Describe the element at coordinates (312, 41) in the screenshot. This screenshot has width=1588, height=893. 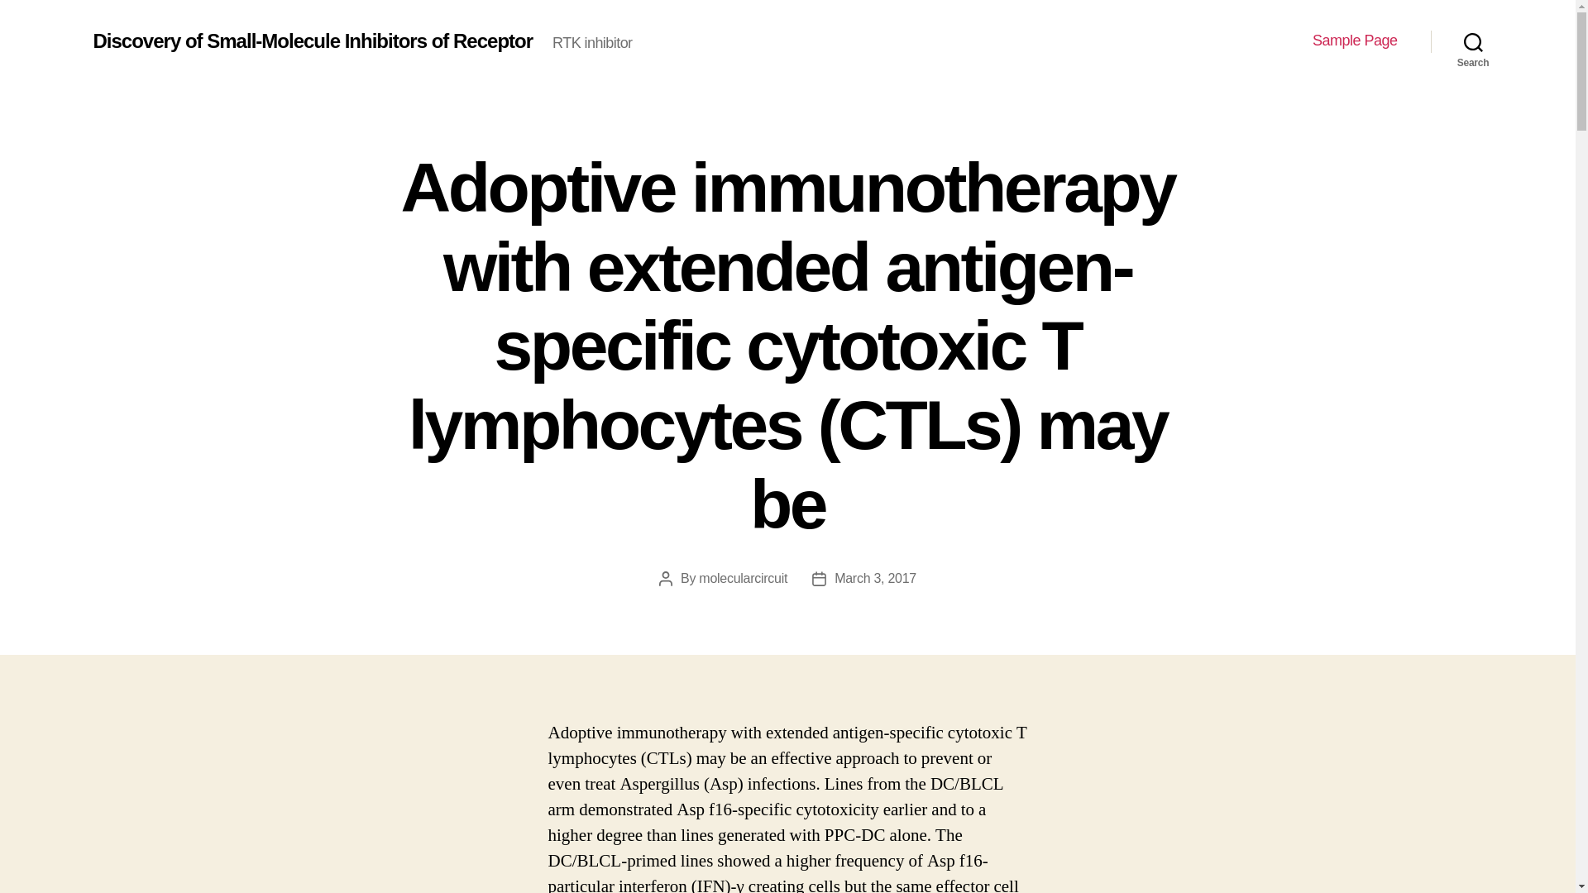
I see `Discovery of Small-Molecule Inhibitors of Receptor` at that location.